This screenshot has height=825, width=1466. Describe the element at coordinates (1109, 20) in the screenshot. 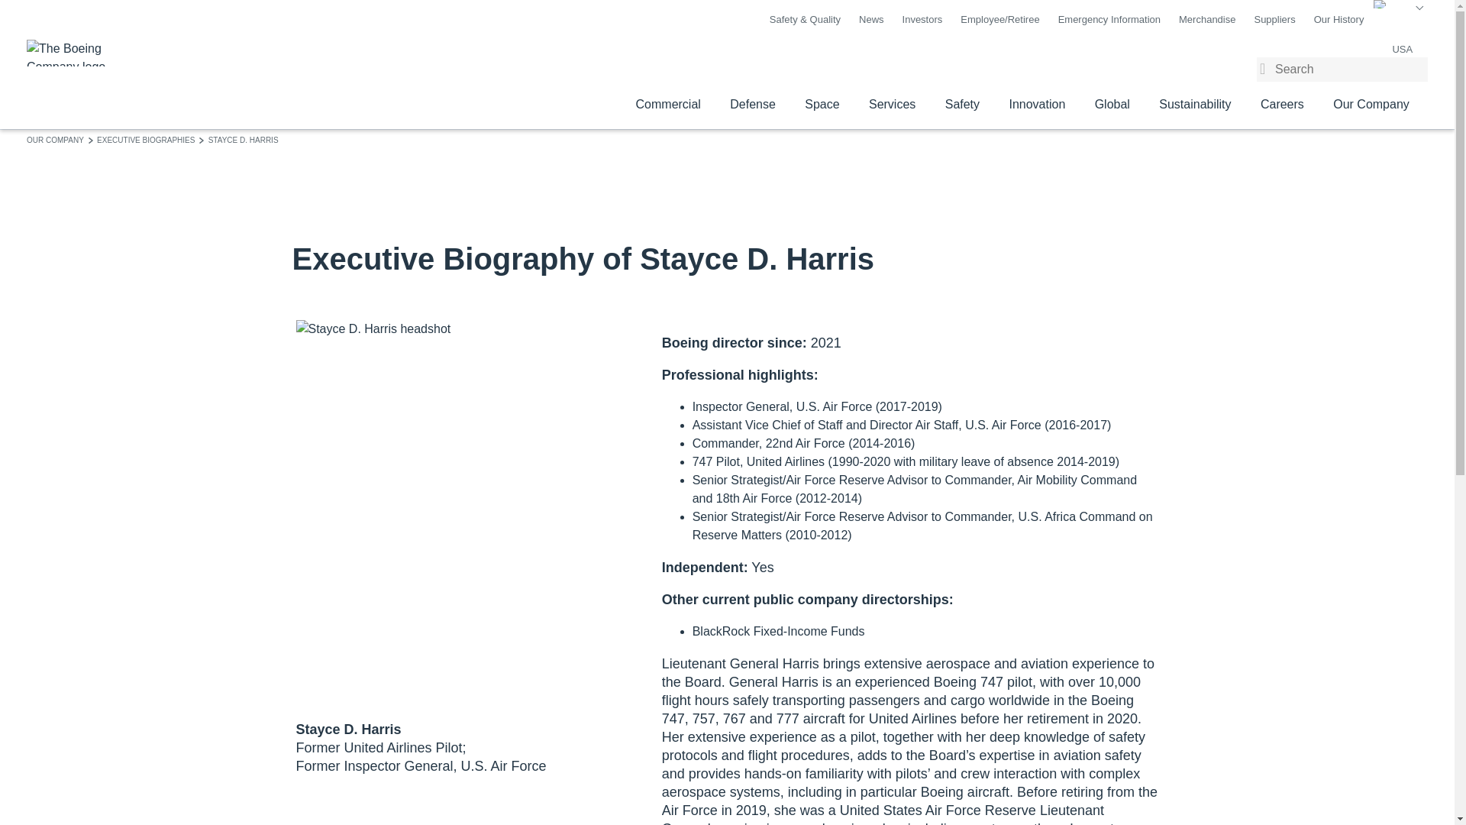

I see `Emergency Information` at that location.